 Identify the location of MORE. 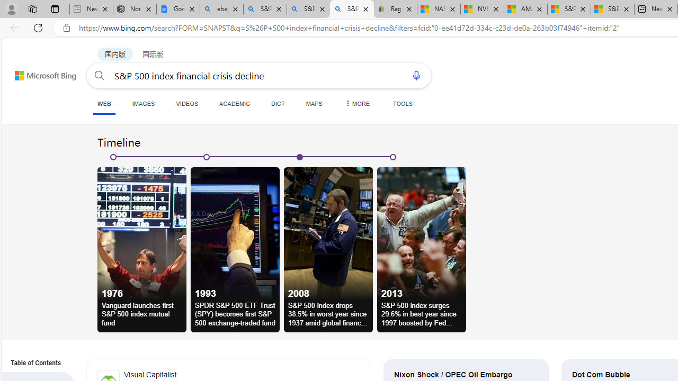
(356, 103).